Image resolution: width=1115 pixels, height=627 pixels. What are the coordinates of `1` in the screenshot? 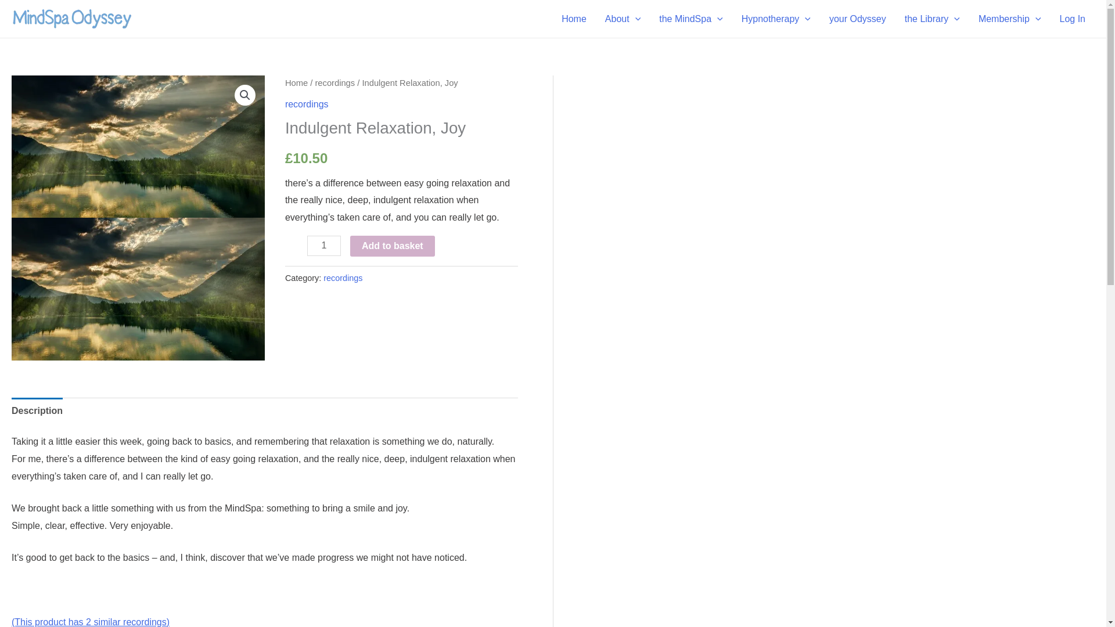 It's located at (324, 246).